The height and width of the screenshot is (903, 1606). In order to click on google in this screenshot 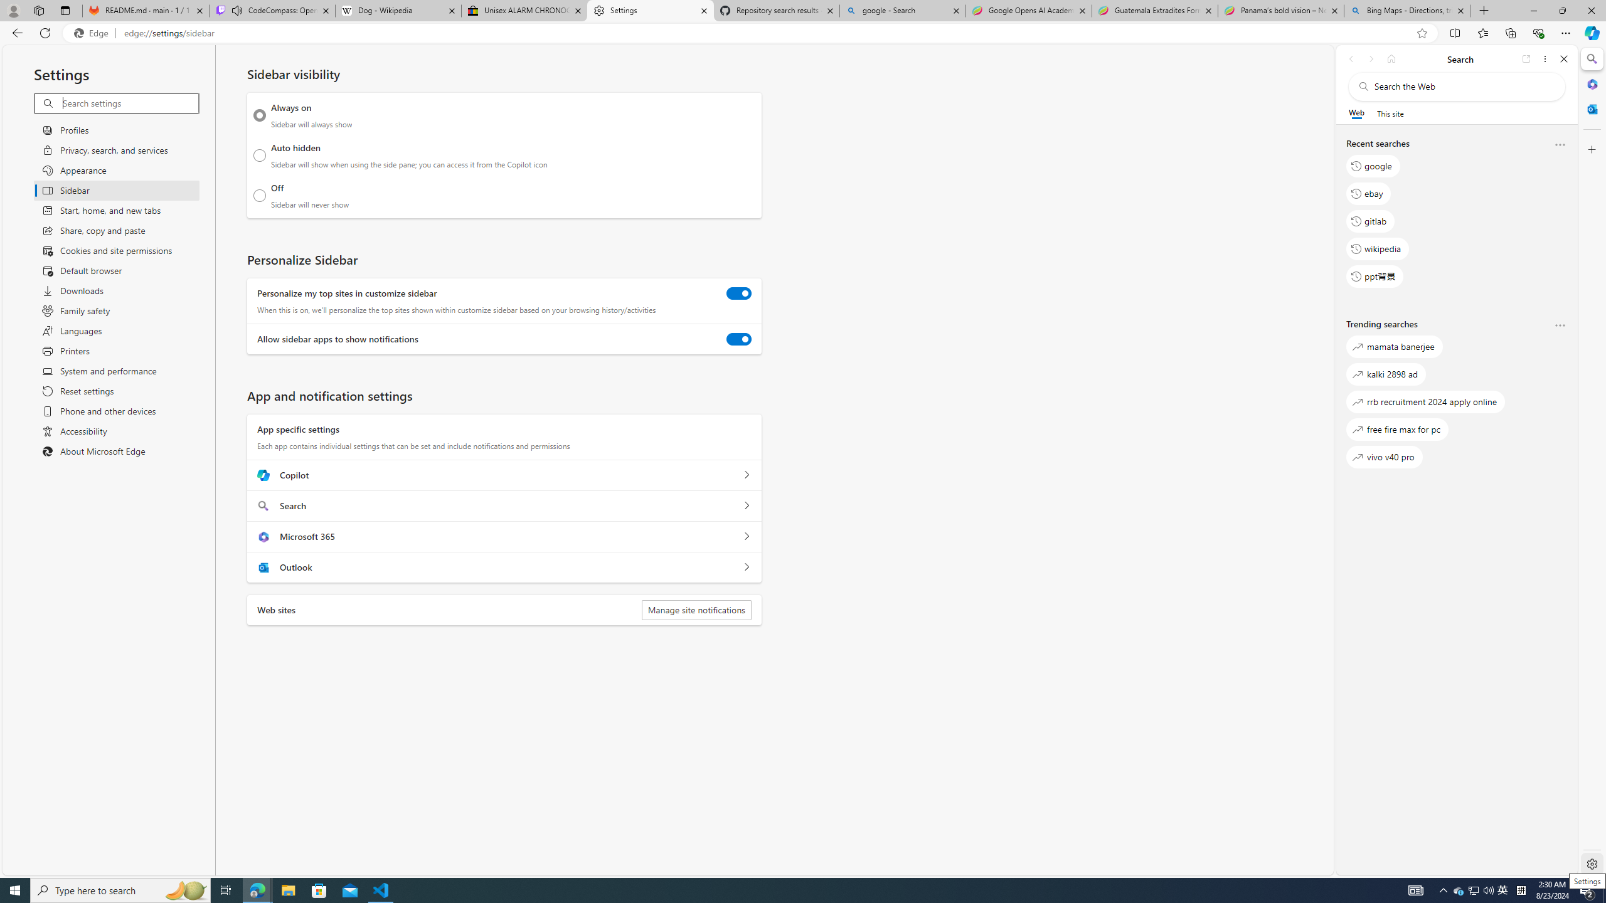, I will do `click(1373, 166)`.